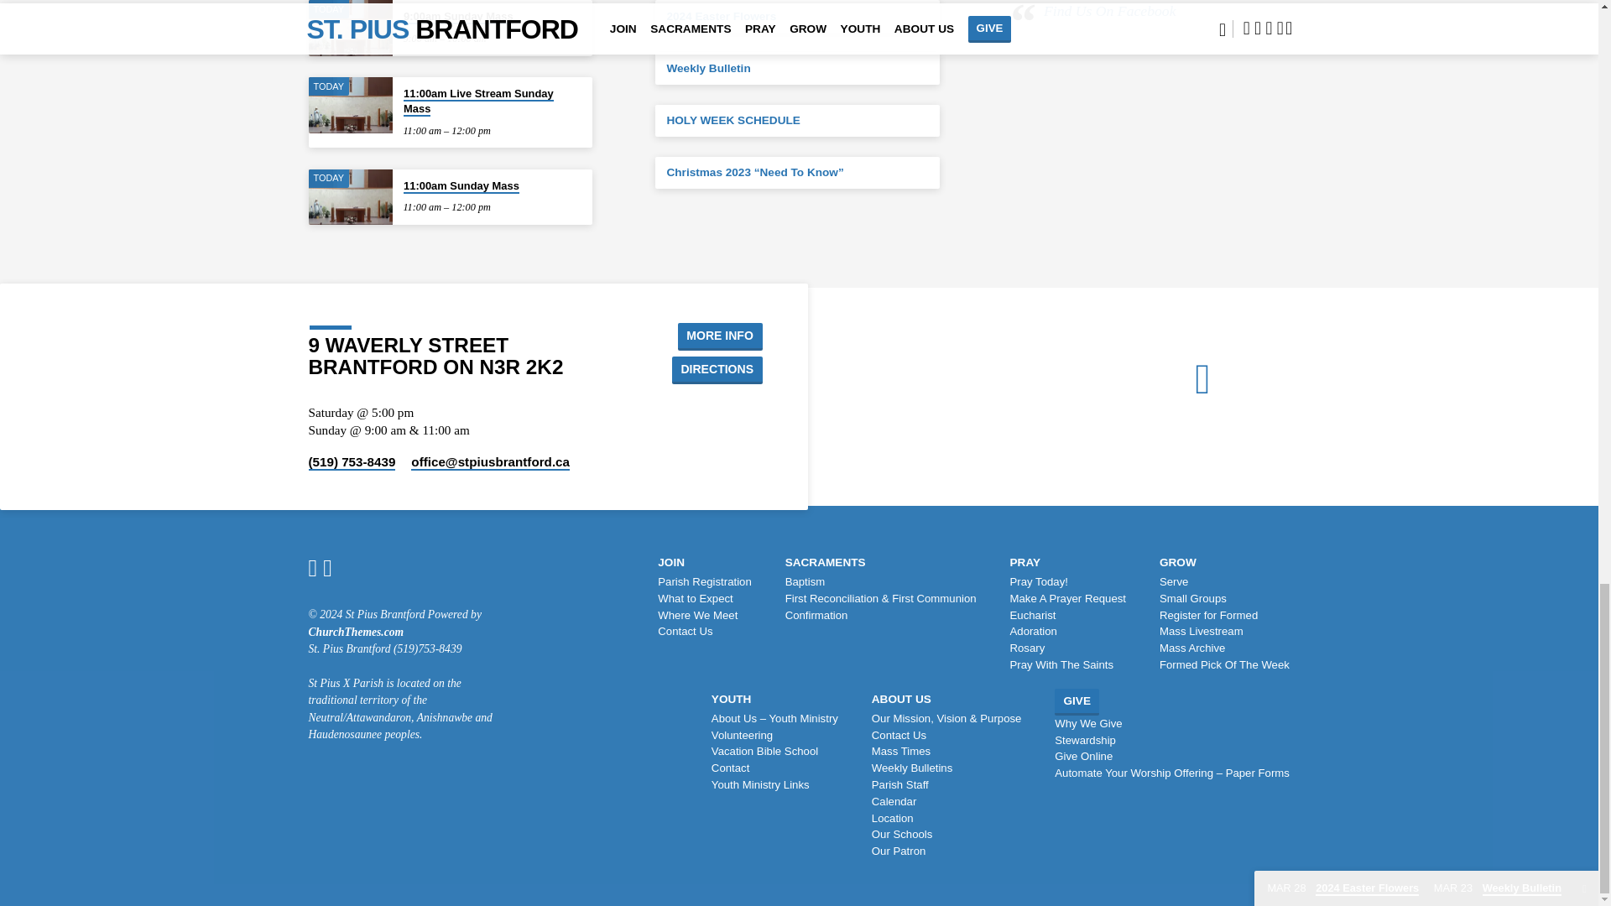  Describe the element at coordinates (478, 102) in the screenshot. I see `11:00am Live Stream Sunday Mass` at that location.